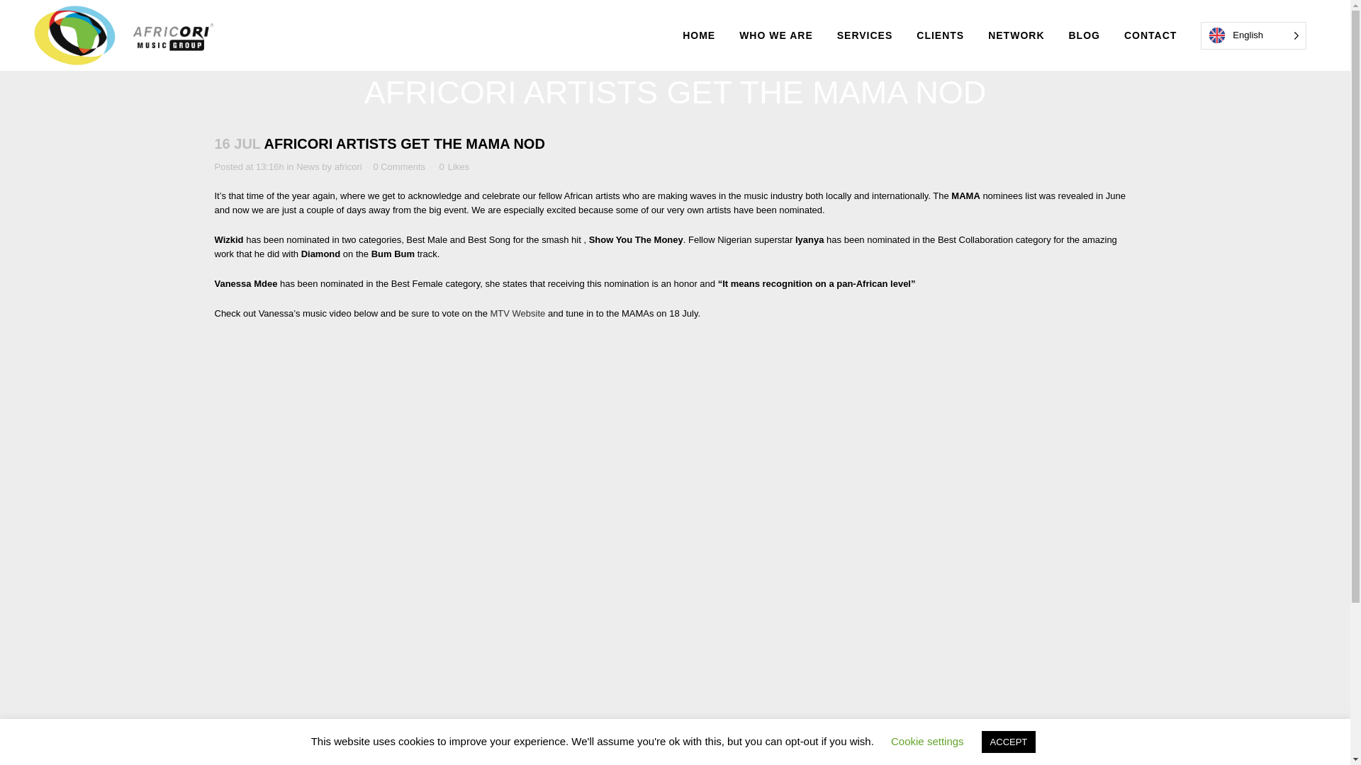 The width and height of the screenshot is (1361, 765). I want to click on 0 Likes, so click(454, 167).